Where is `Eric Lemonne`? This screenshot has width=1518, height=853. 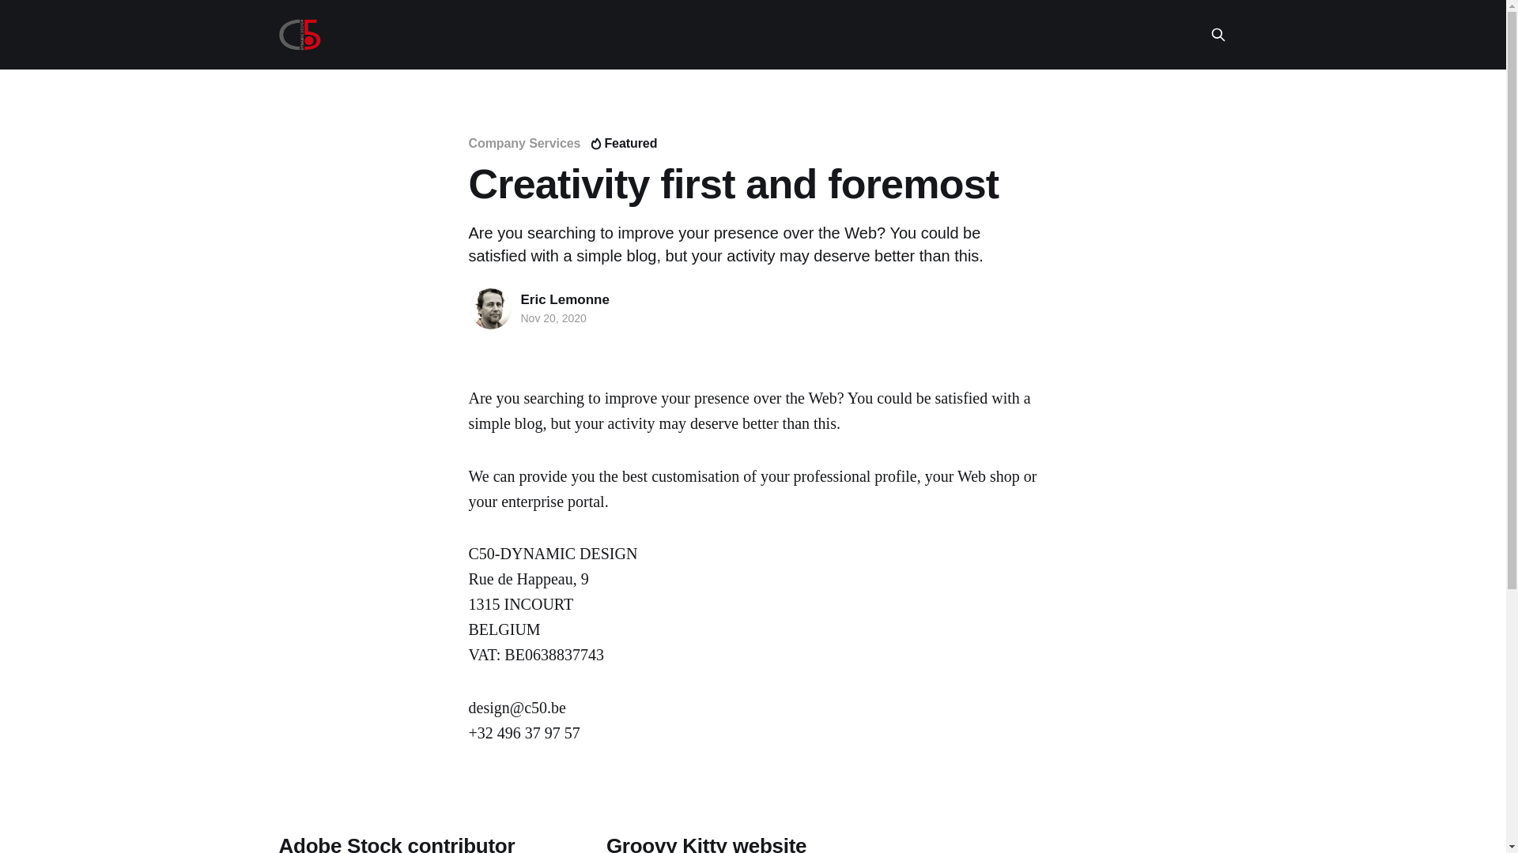
Eric Lemonne is located at coordinates (565, 300).